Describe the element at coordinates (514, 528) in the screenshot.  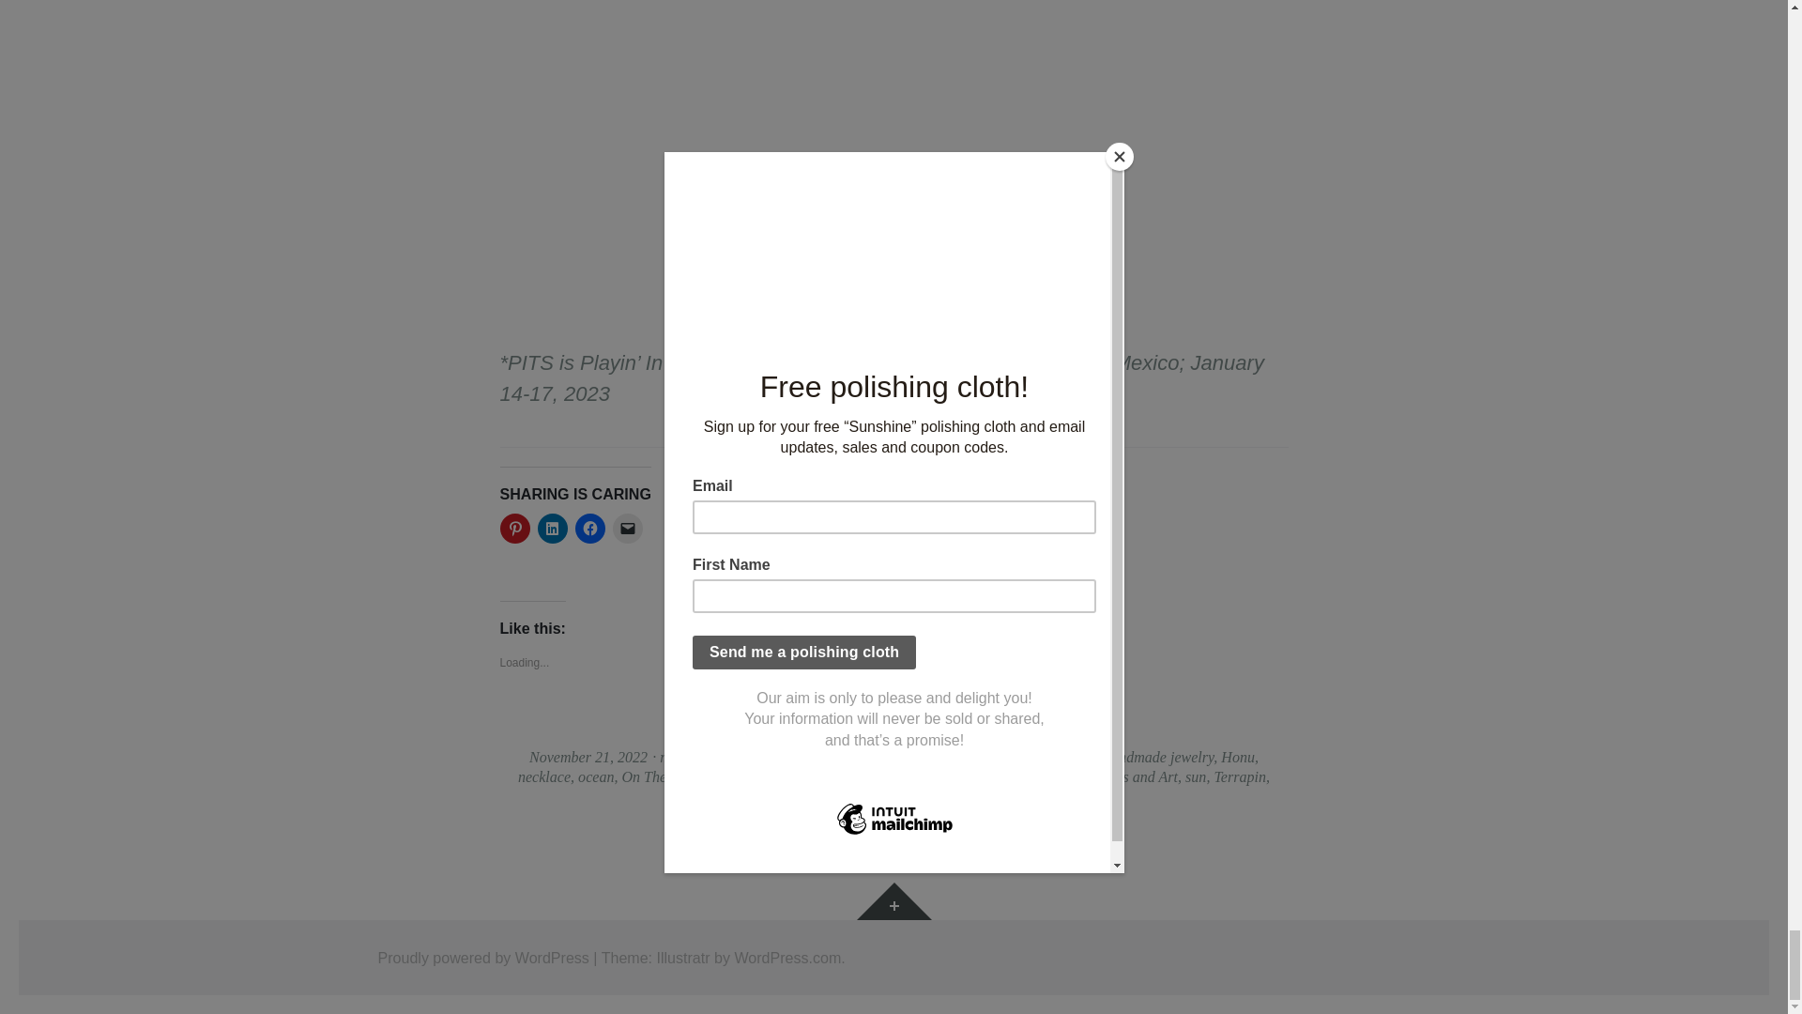
I see `Click to share on Pinterest` at that location.